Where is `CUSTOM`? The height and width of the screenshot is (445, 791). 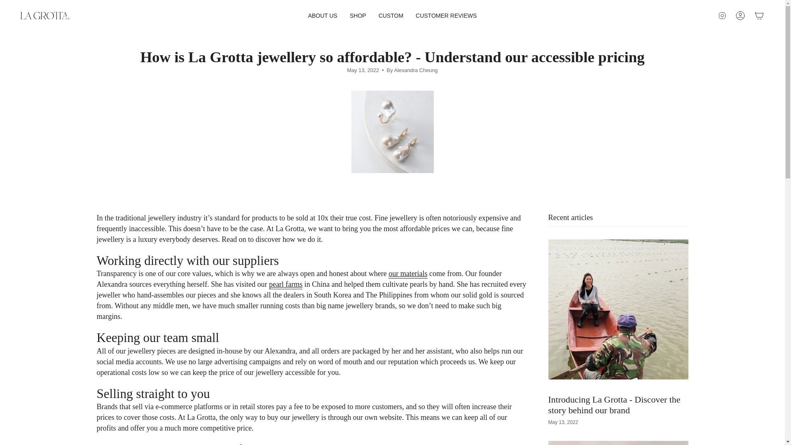
CUSTOM is located at coordinates (391, 16).